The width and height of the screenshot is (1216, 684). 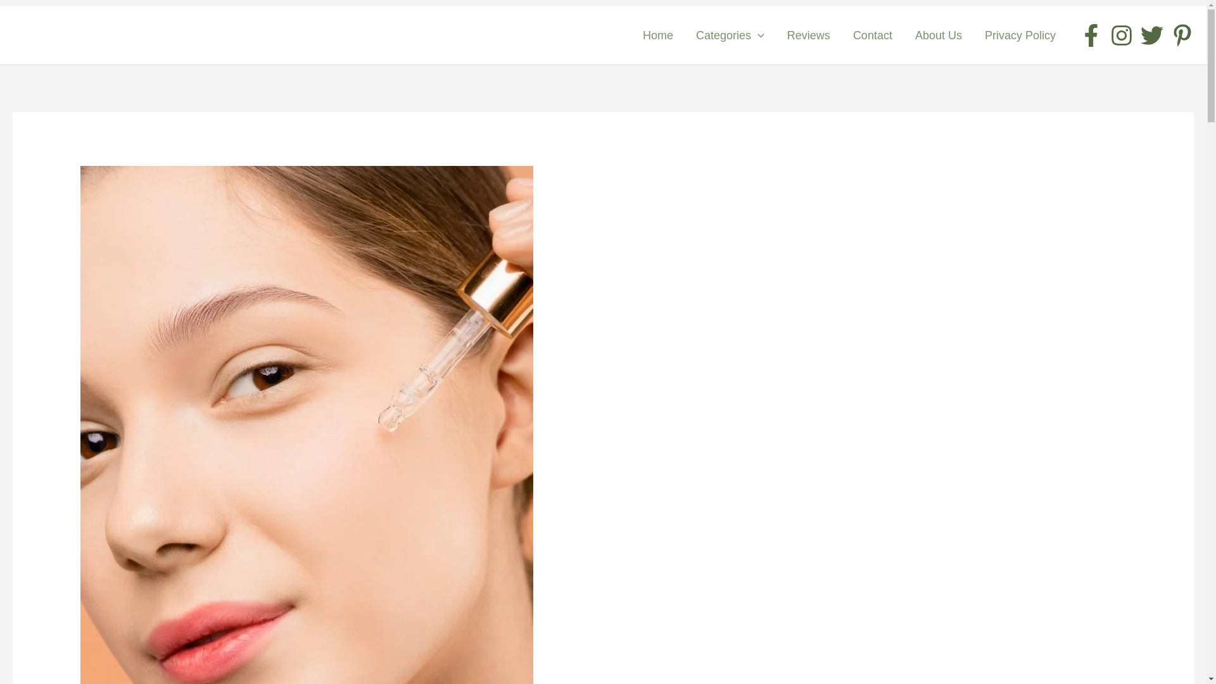 I want to click on Categories, so click(x=730, y=35).